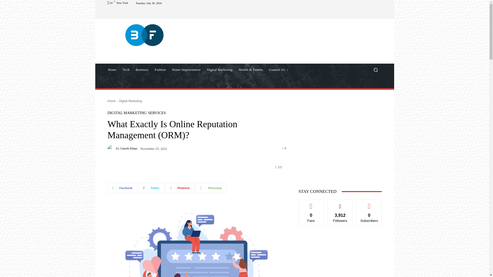  I want to click on Fashion, so click(160, 70).